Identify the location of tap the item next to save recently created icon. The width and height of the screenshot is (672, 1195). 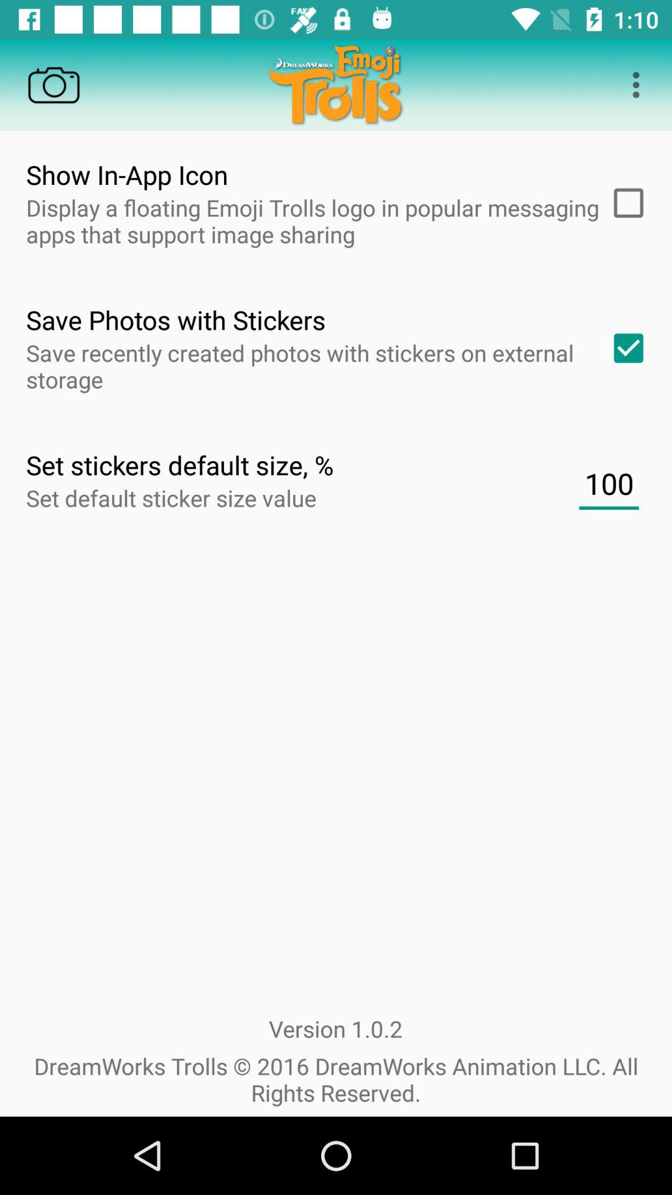
(624, 348).